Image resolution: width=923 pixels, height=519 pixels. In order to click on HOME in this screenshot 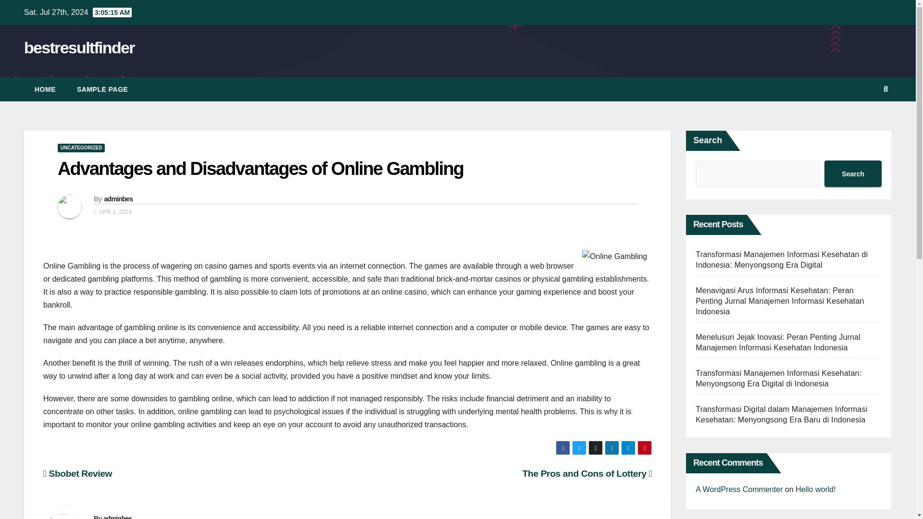, I will do `click(45, 89)`.